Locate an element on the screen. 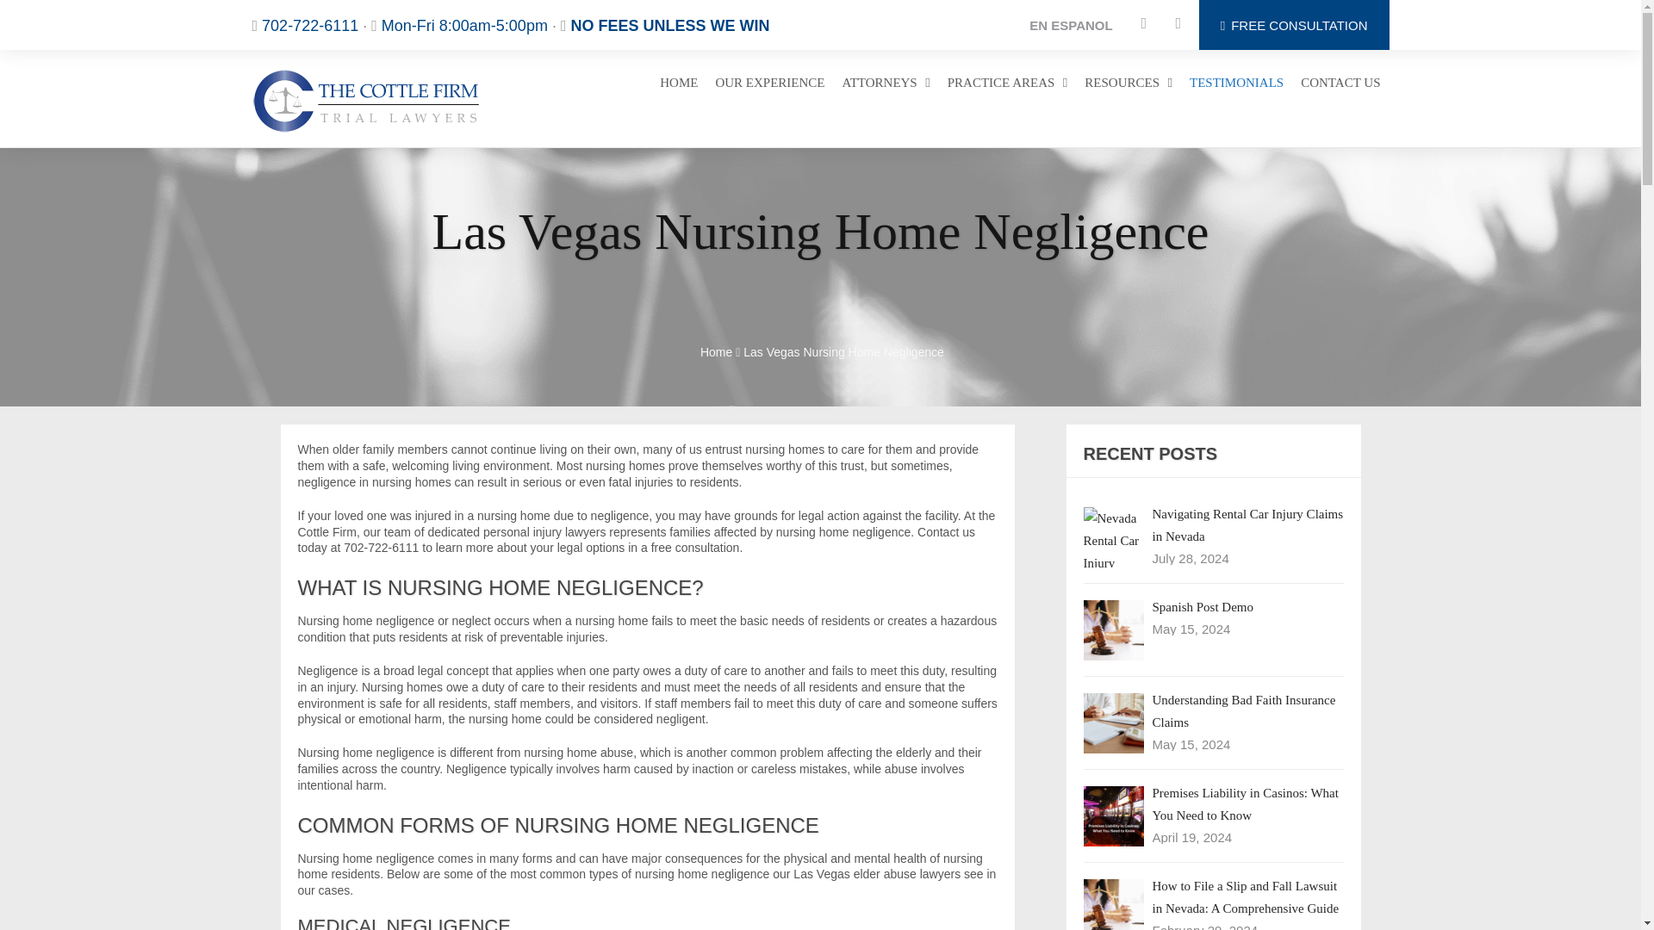 Image resolution: width=1654 pixels, height=930 pixels. EN ESPANOL is located at coordinates (1070, 24).